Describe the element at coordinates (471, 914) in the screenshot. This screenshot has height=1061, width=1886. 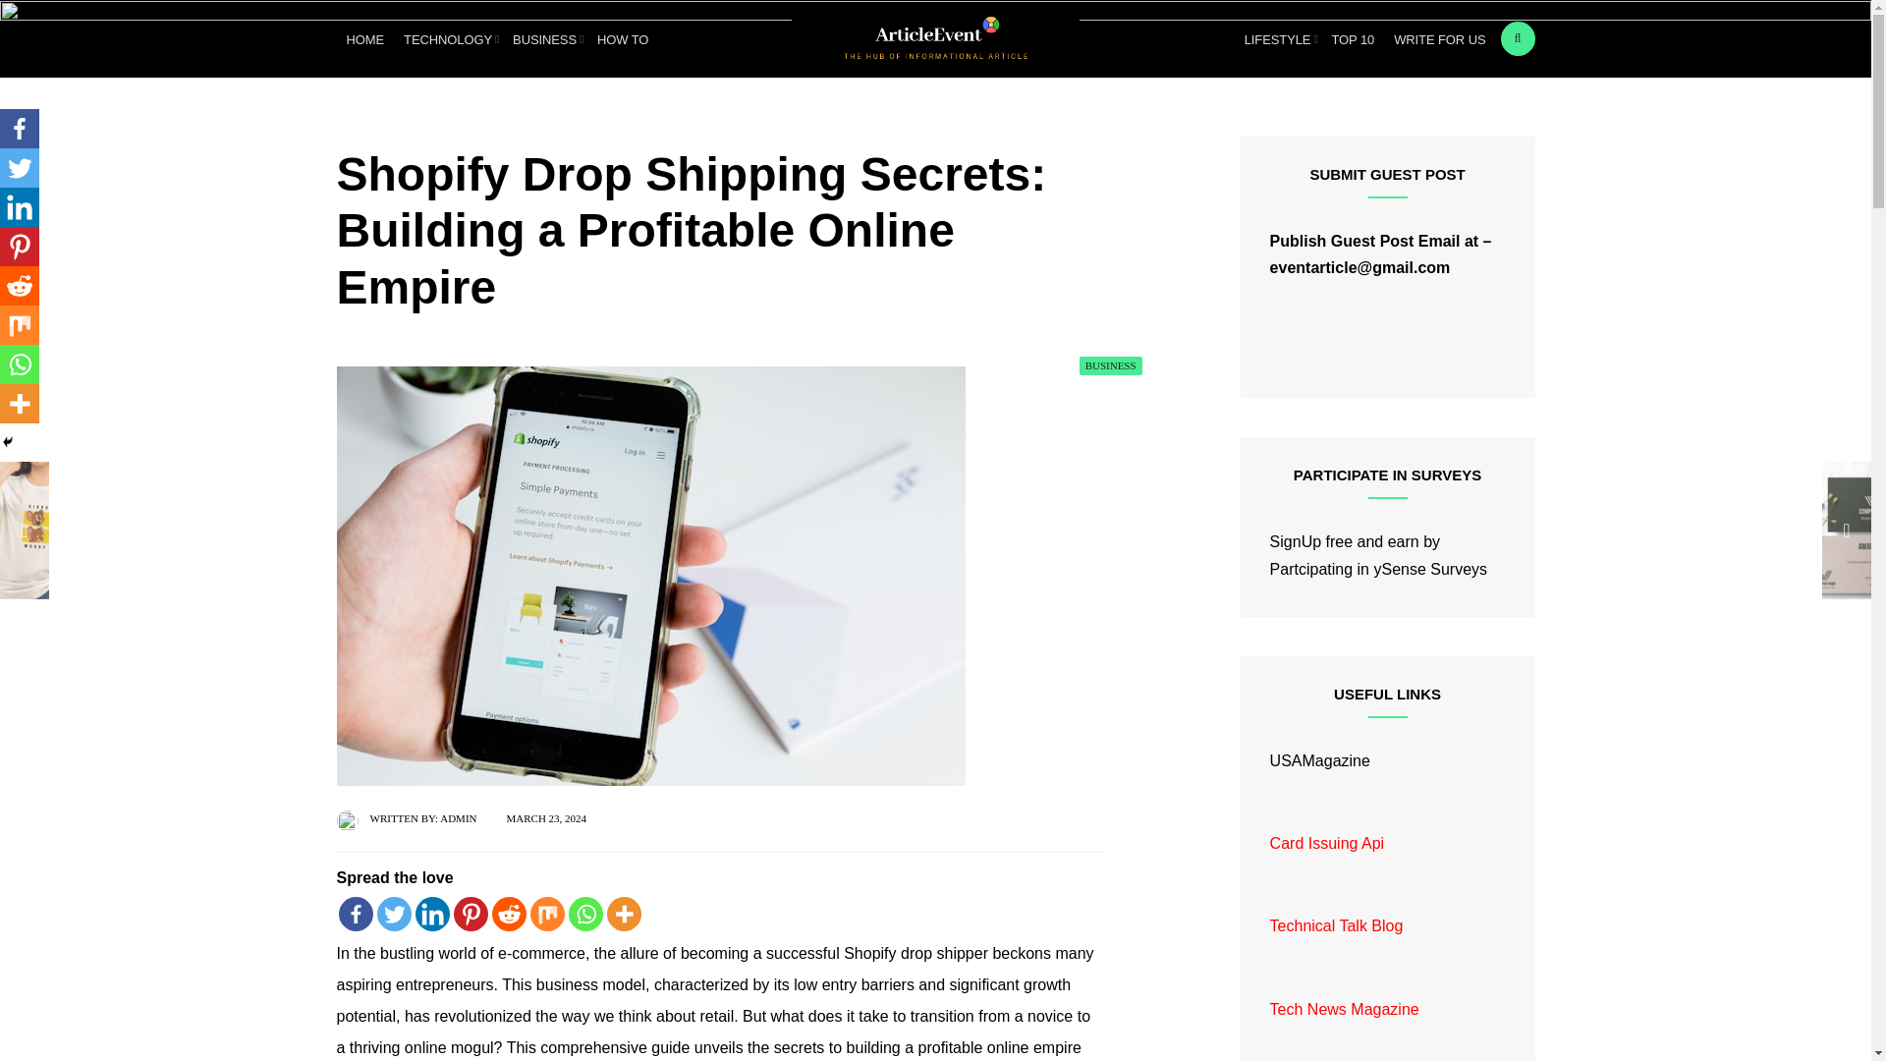
I see `Pinterest` at that location.